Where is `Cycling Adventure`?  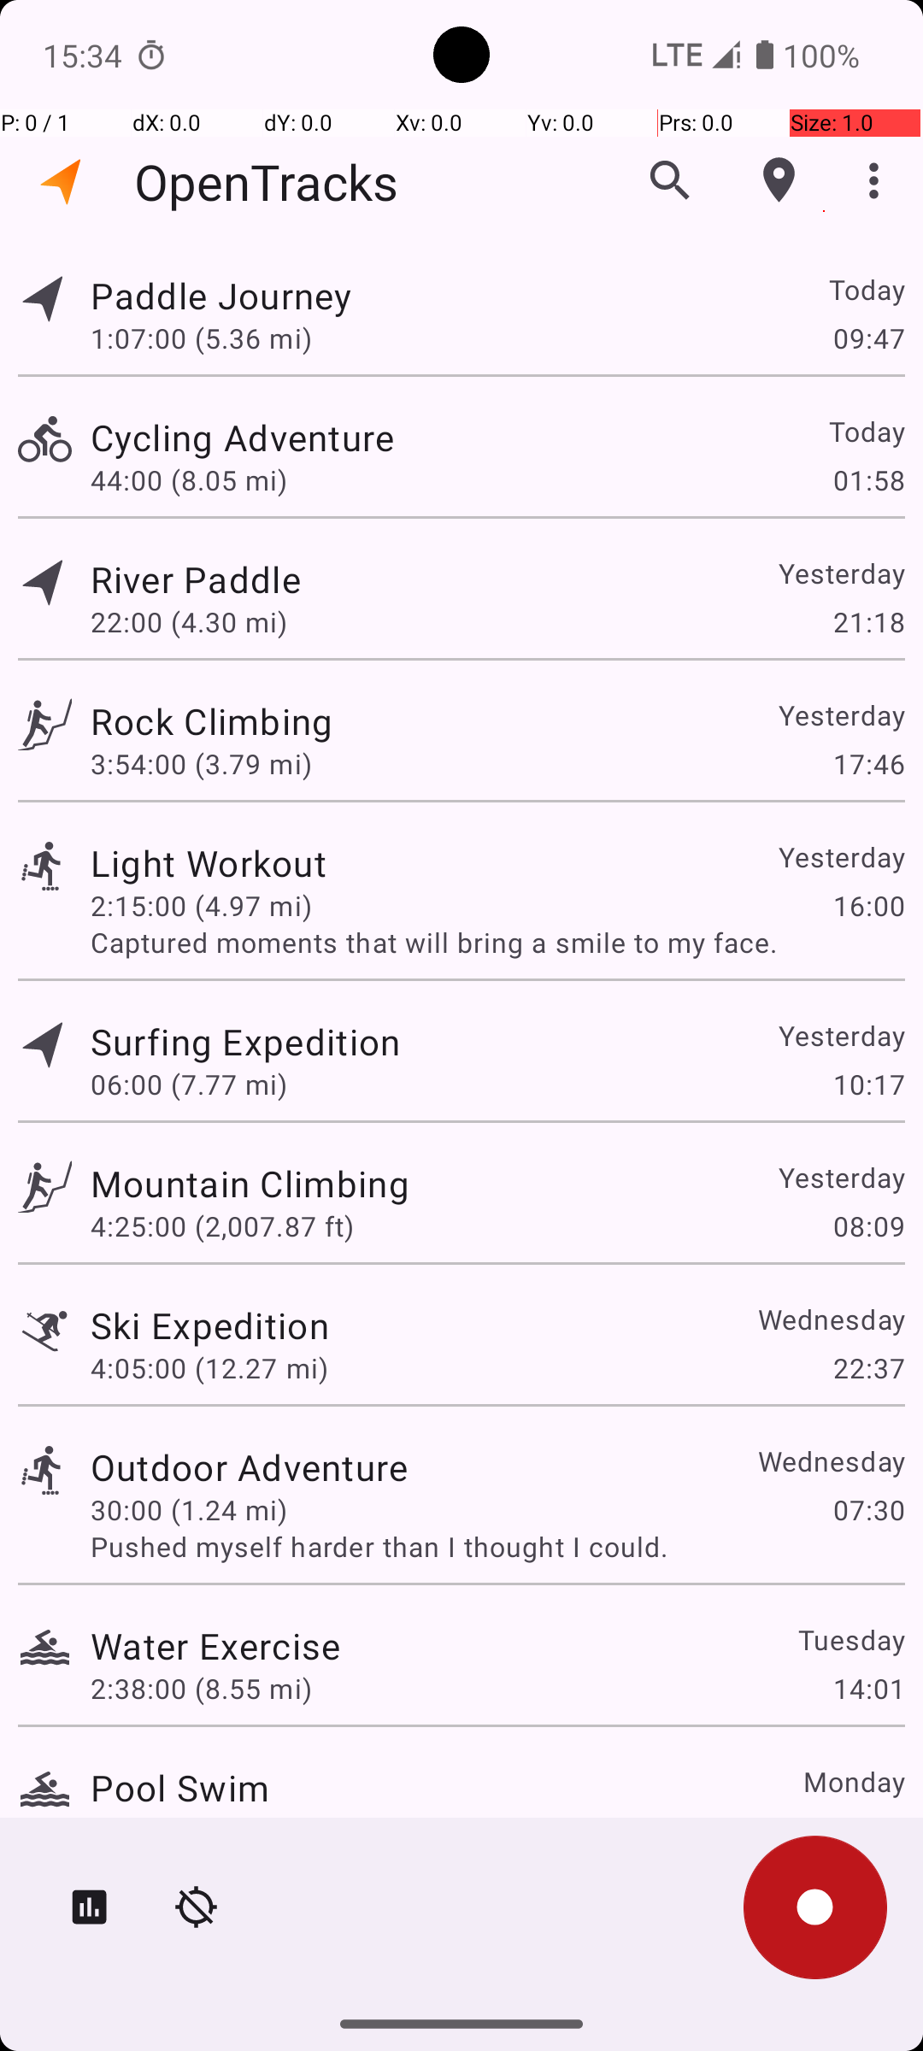
Cycling Adventure is located at coordinates (243, 438).